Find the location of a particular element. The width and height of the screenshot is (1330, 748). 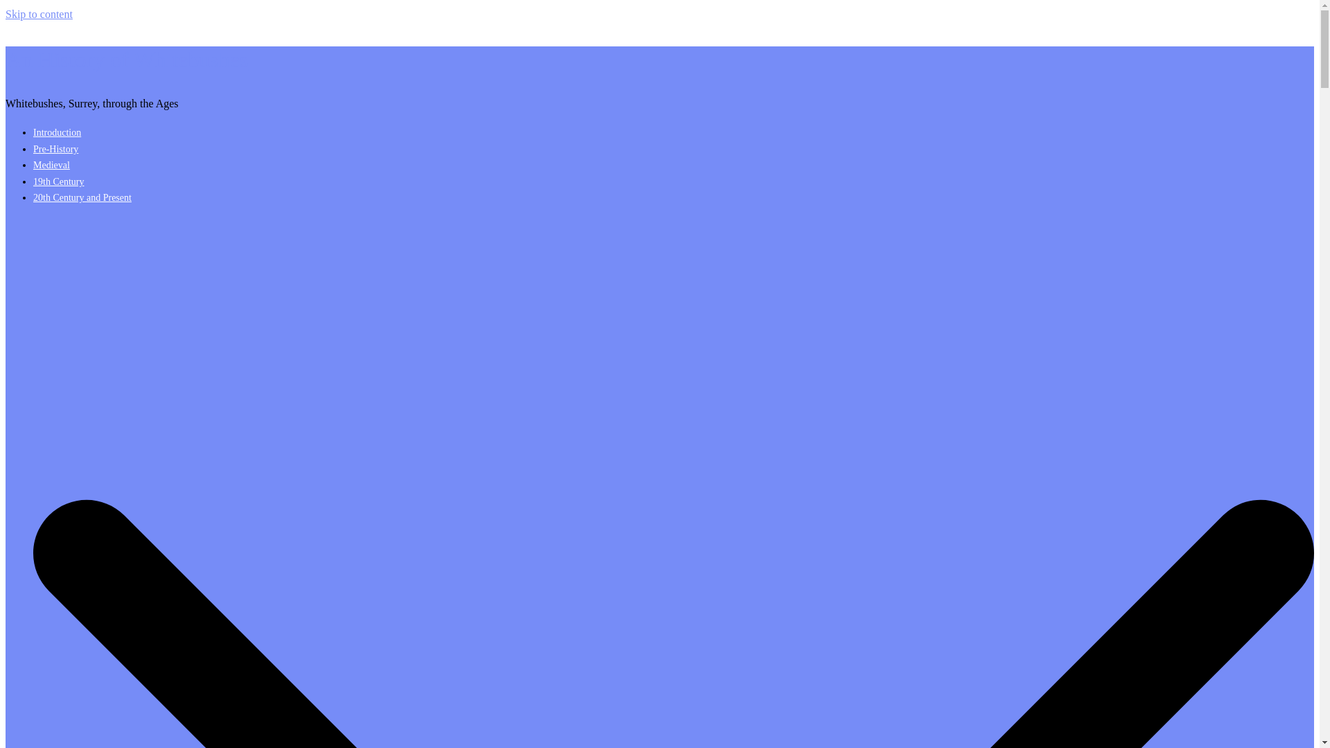

Introduction is located at coordinates (57, 132).